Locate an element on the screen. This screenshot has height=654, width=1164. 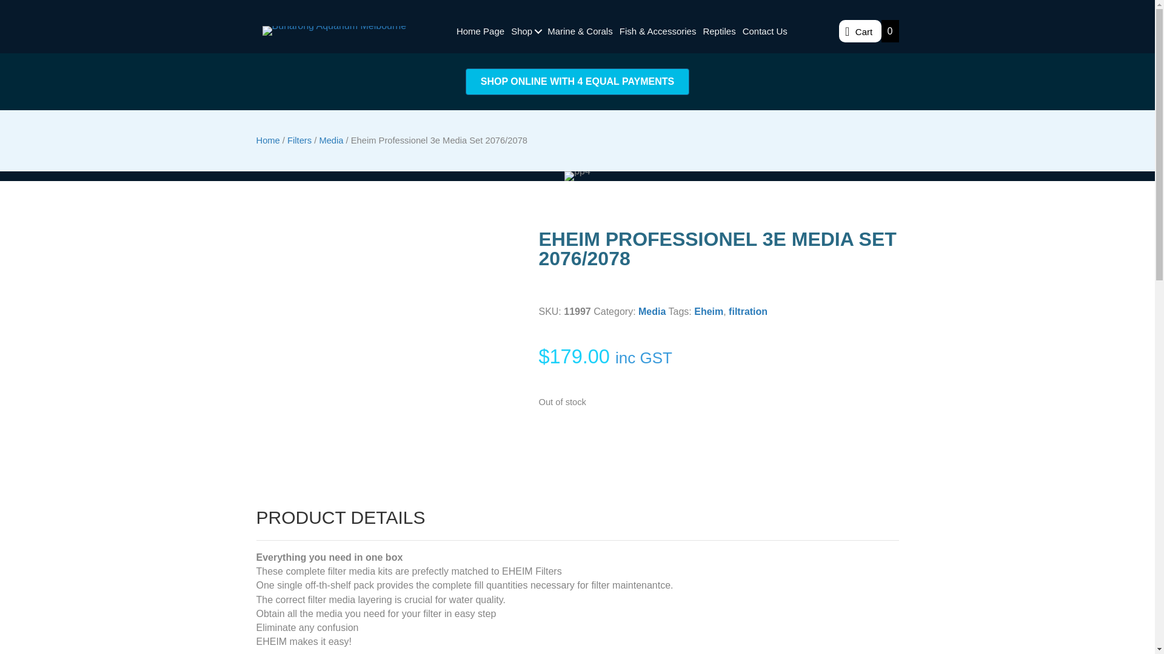
Contact Us is located at coordinates (764, 31).